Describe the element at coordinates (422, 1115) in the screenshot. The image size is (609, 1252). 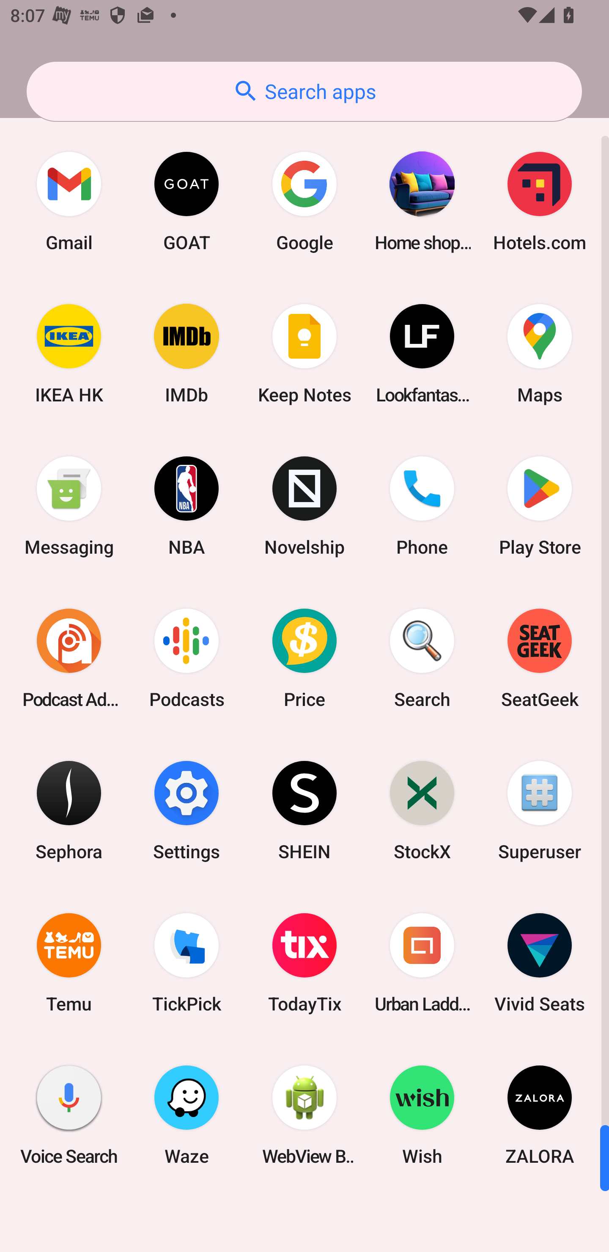
I see `Wish` at that location.